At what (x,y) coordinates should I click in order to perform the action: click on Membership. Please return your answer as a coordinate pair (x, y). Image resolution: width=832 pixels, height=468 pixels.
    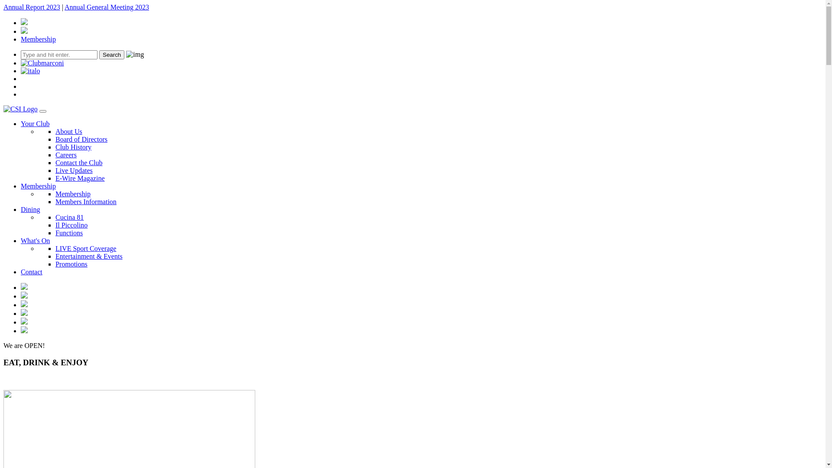
    Looking at the image, I should click on (73, 194).